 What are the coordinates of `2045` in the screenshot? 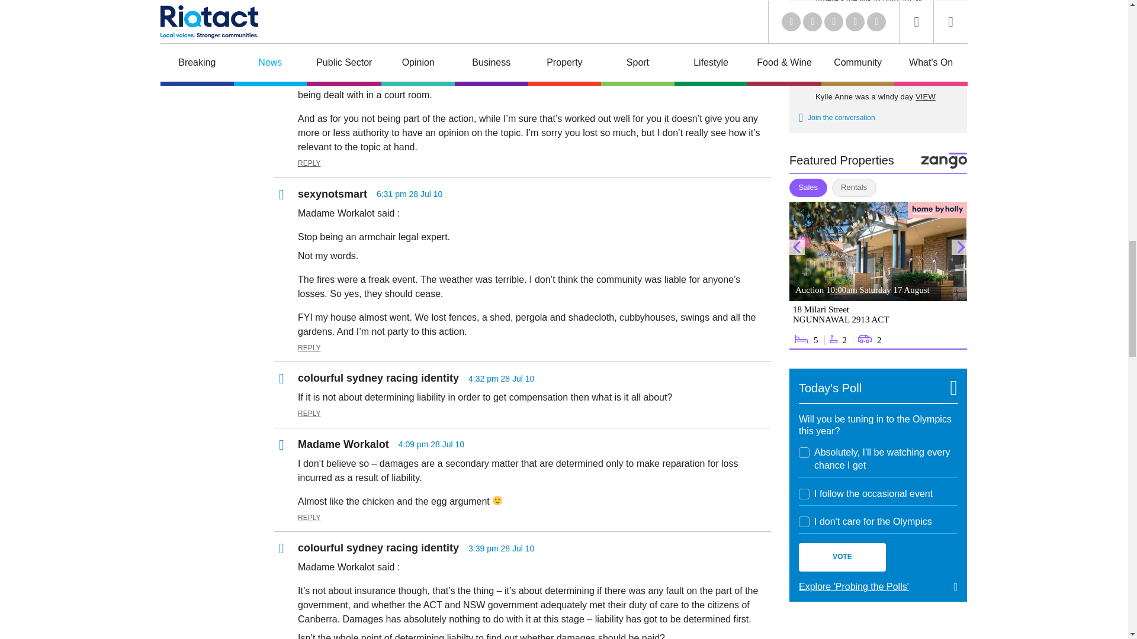 It's located at (804, 522).